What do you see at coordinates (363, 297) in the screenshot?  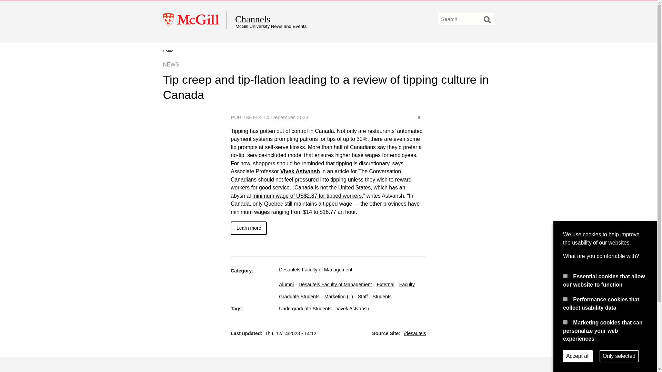 I see `Staff` at bounding box center [363, 297].